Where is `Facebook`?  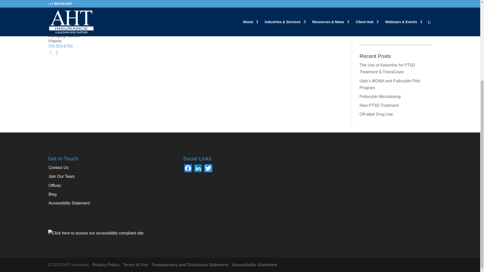
Facebook is located at coordinates (415, 32).